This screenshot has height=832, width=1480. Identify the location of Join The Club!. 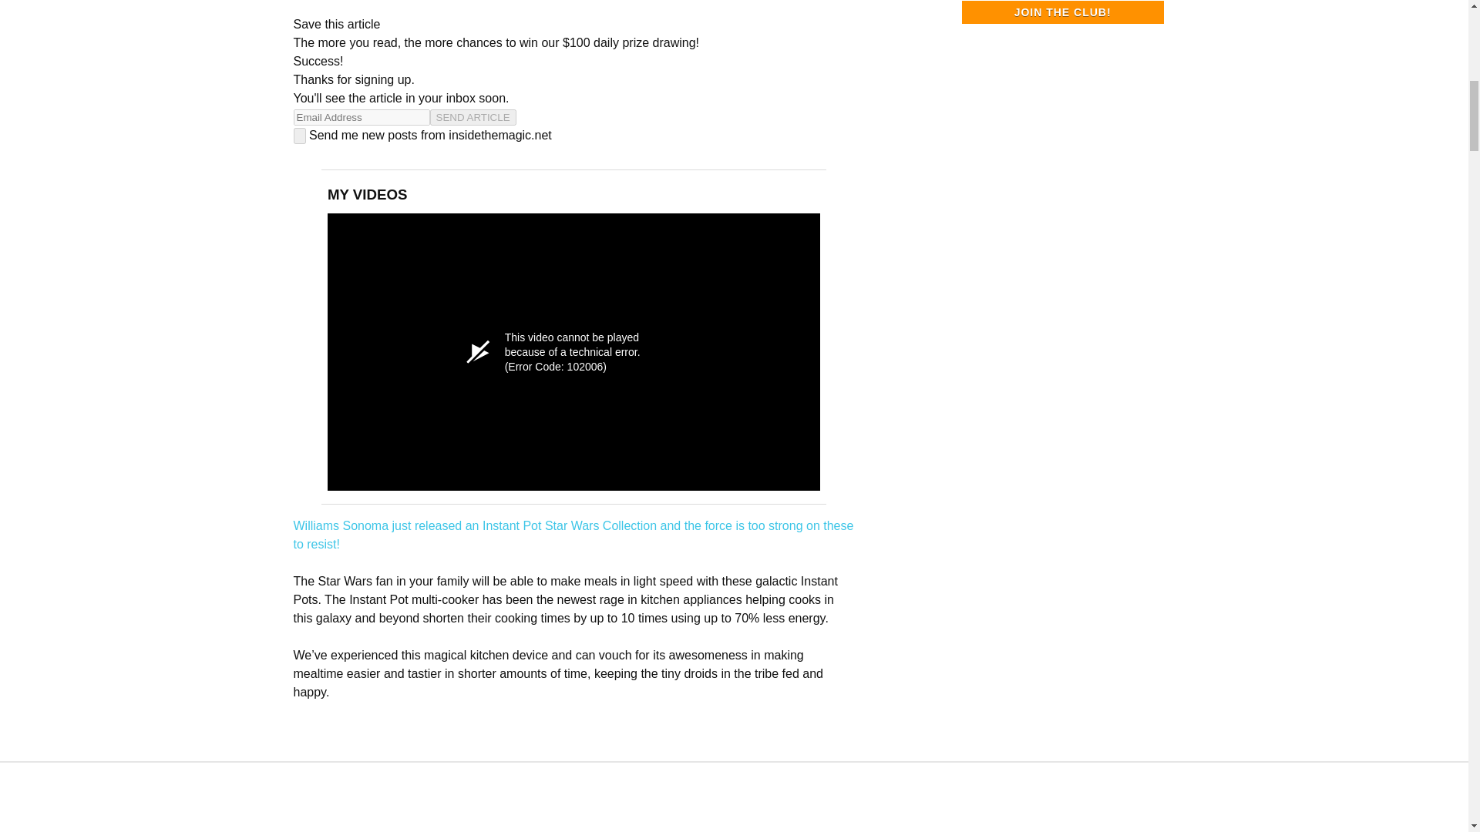
(1062, 12).